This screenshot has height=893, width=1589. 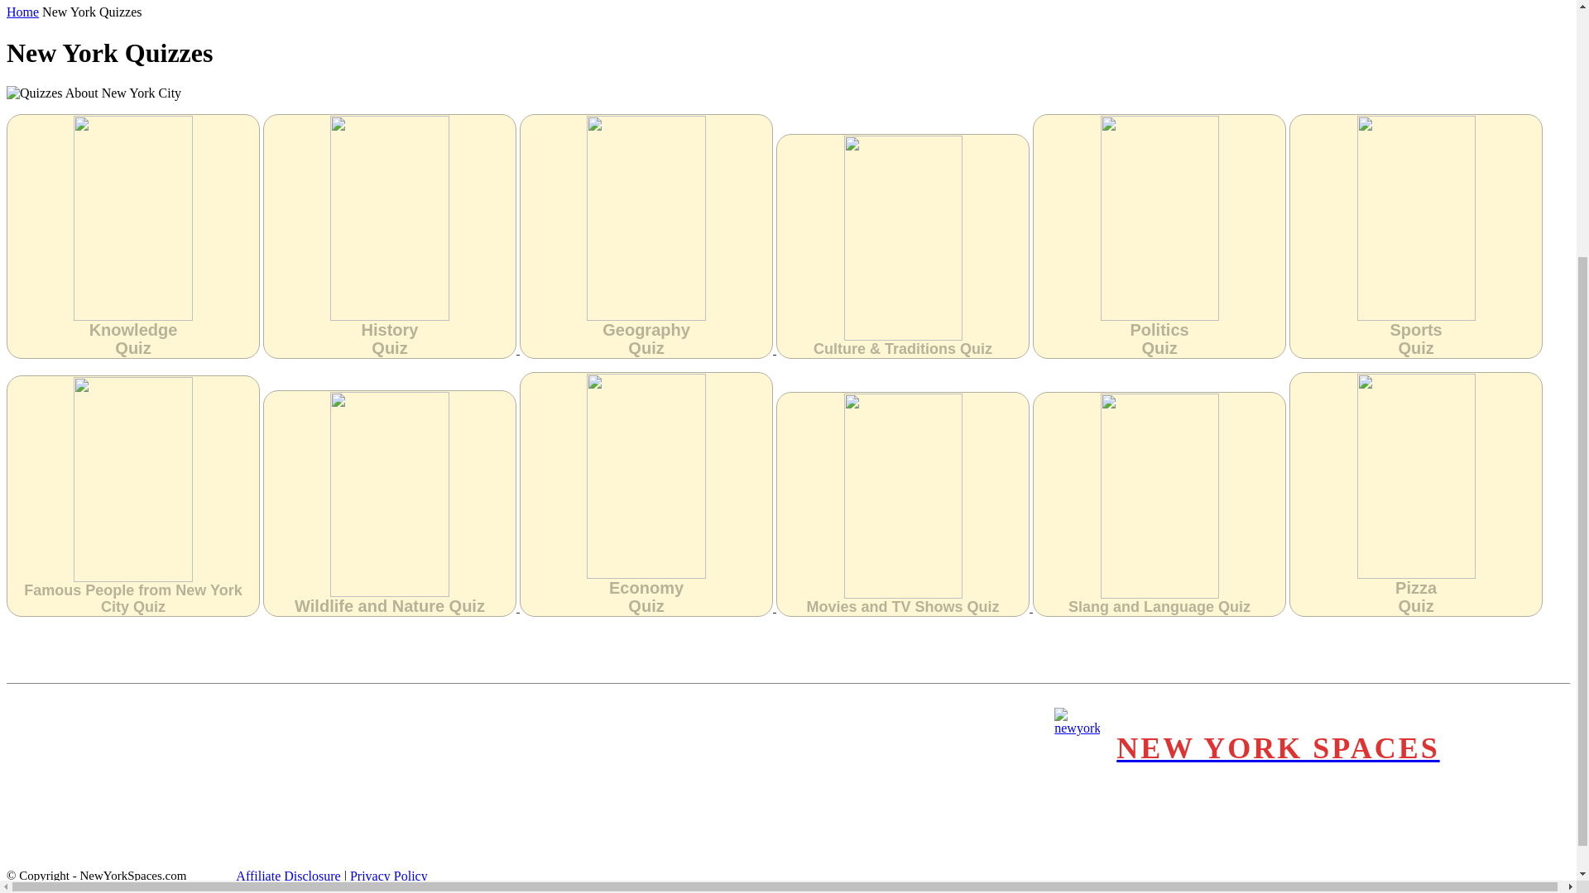 What do you see at coordinates (1077, 749) in the screenshot?
I see `newyorkspaces` at bounding box center [1077, 749].